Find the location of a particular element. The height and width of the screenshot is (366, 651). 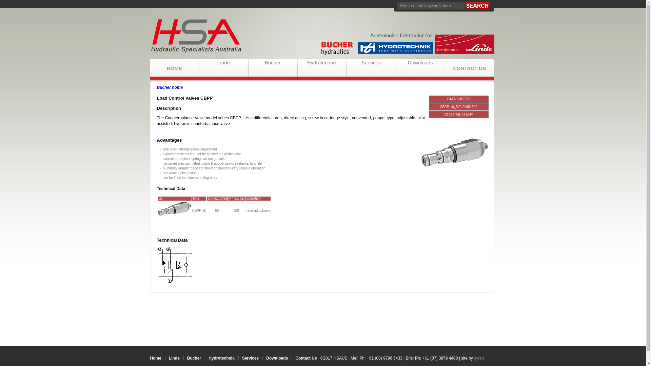

Downloads is located at coordinates (420, 62).